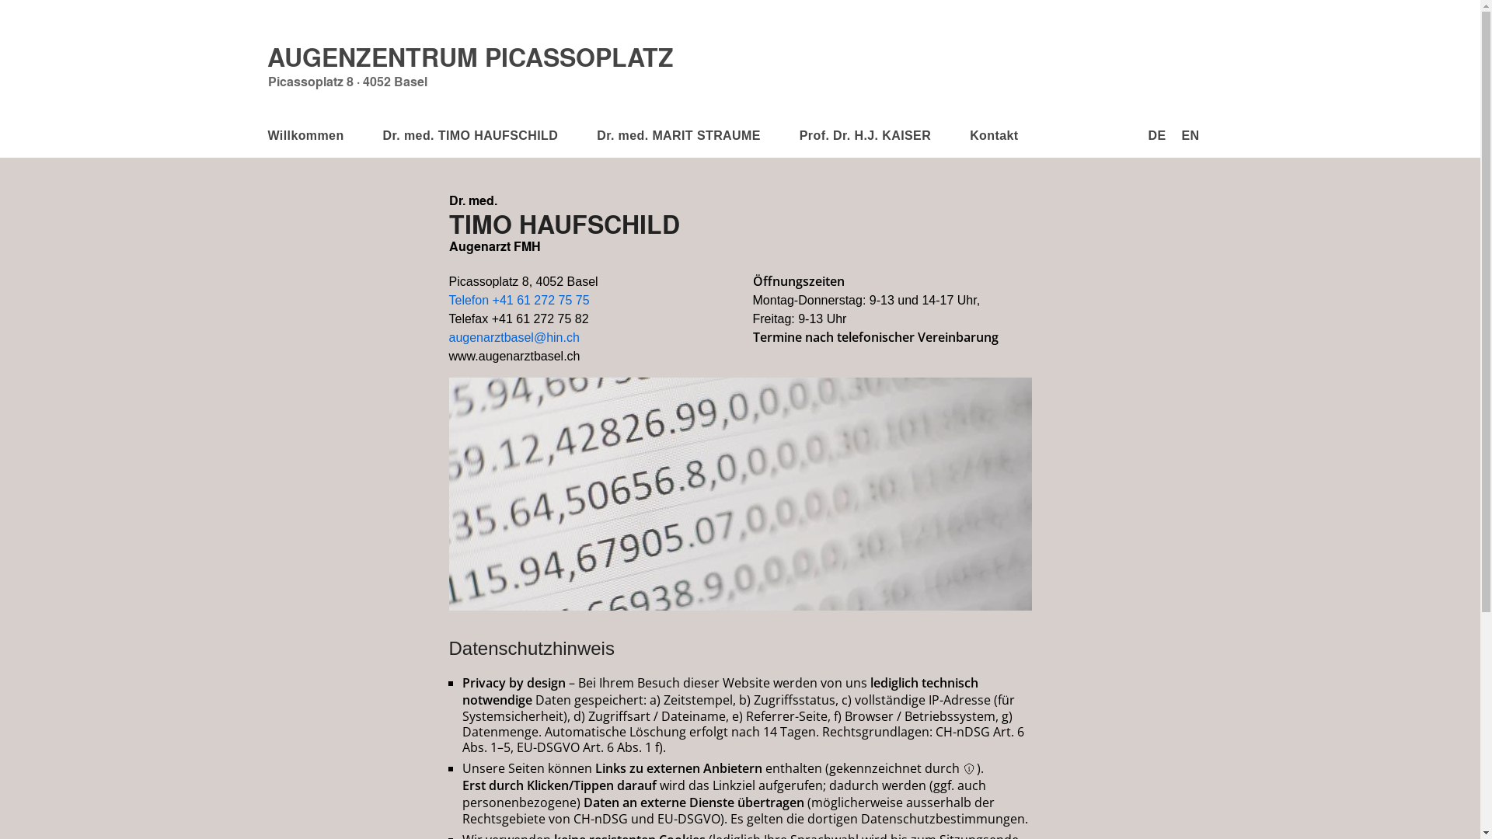 The width and height of the screenshot is (1492, 839). What do you see at coordinates (519, 300) in the screenshot?
I see `Telefon +41 61 272 75 75` at bounding box center [519, 300].